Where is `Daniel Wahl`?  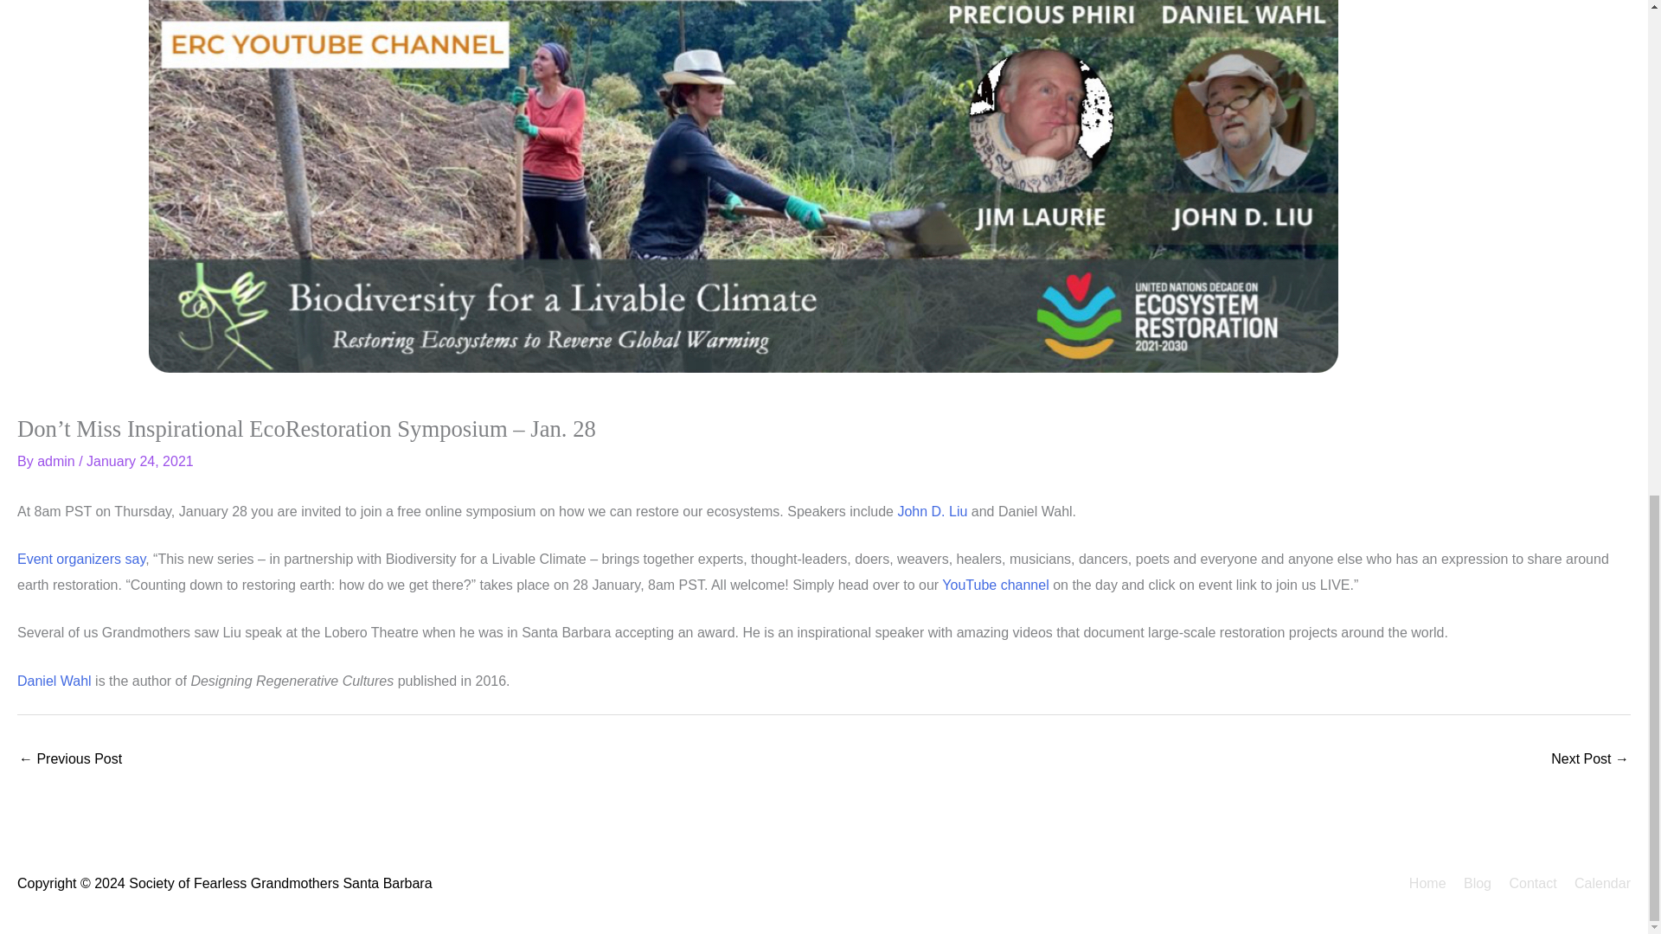 Daniel Wahl is located at coordinates (54, 680).